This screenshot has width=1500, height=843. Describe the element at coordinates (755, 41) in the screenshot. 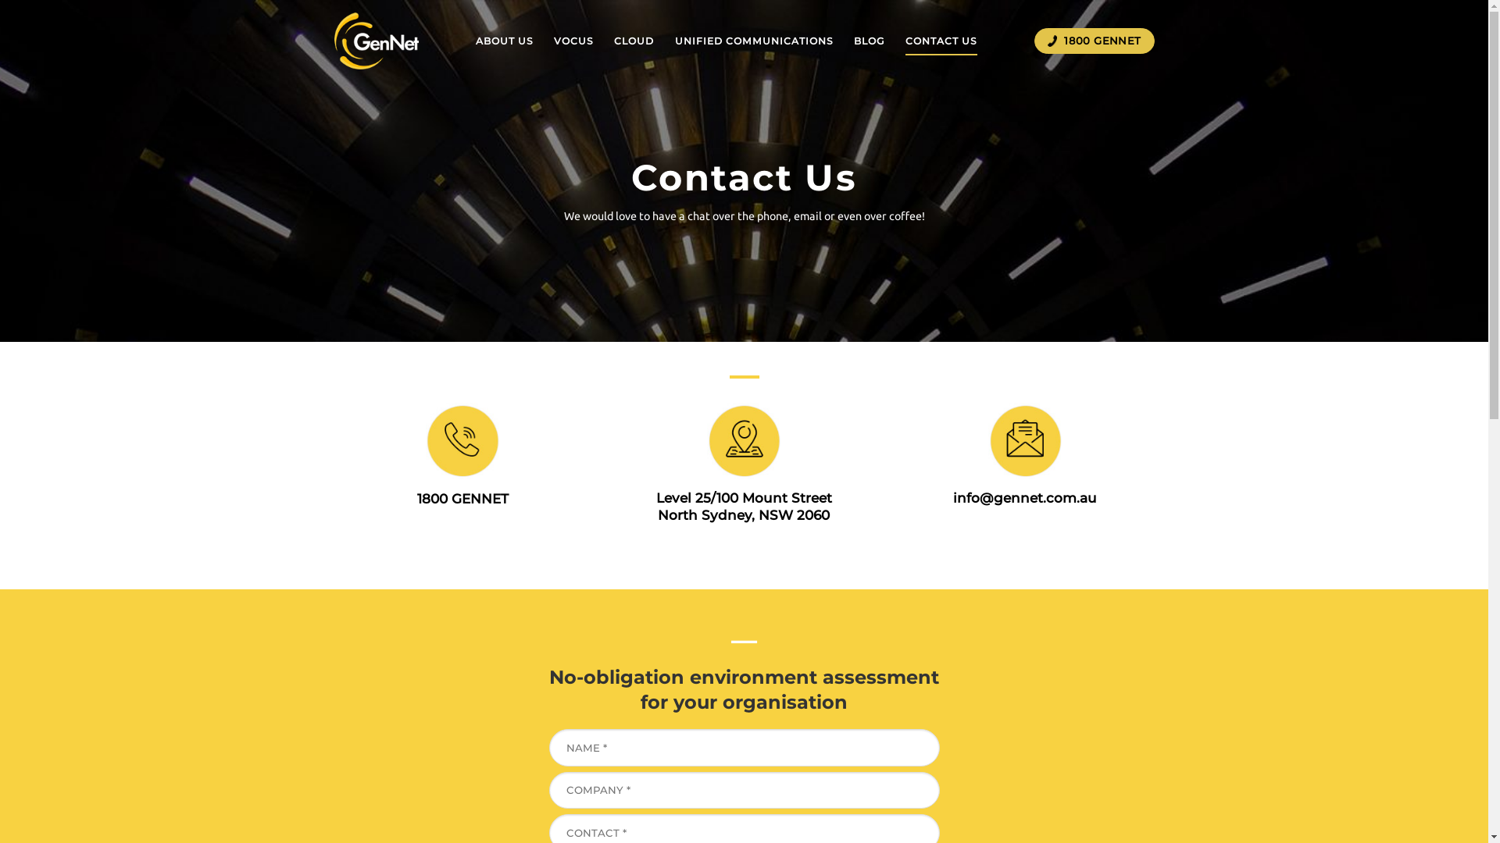

I see `UNIFIED COMMUNICATIONS` at that location.